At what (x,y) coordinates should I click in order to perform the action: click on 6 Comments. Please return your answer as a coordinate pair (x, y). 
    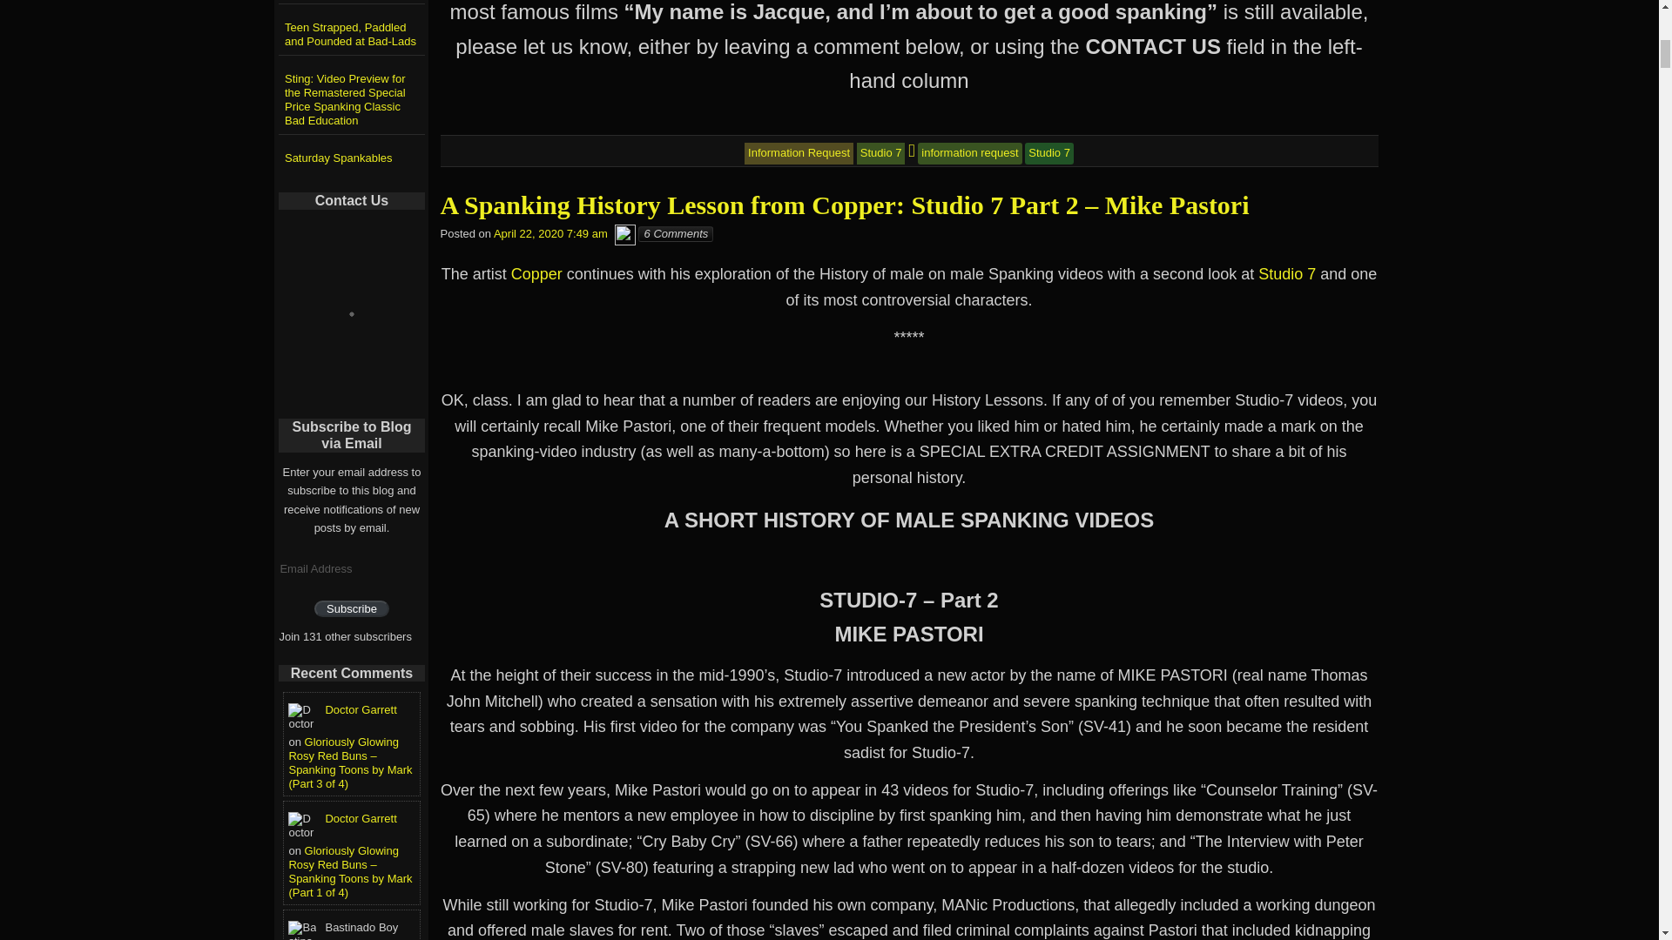
    Looking at the image, I should click on (676, 233).